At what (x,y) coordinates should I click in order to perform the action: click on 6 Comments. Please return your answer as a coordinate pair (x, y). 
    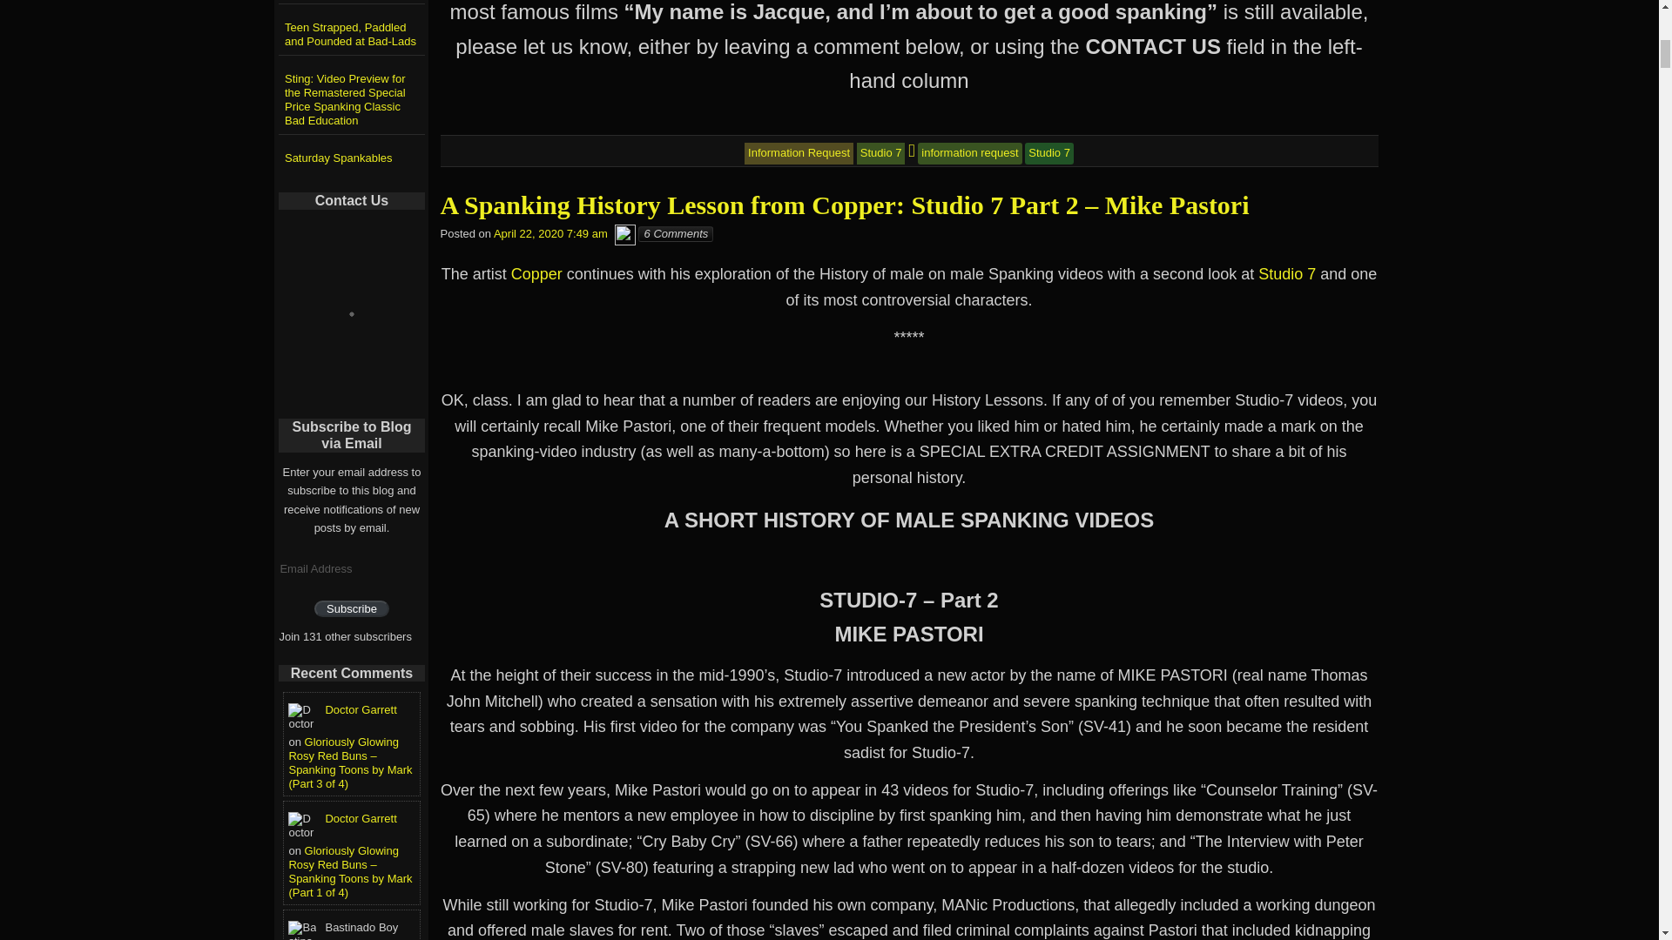
    Looking at the image, I should click on (676, 233).